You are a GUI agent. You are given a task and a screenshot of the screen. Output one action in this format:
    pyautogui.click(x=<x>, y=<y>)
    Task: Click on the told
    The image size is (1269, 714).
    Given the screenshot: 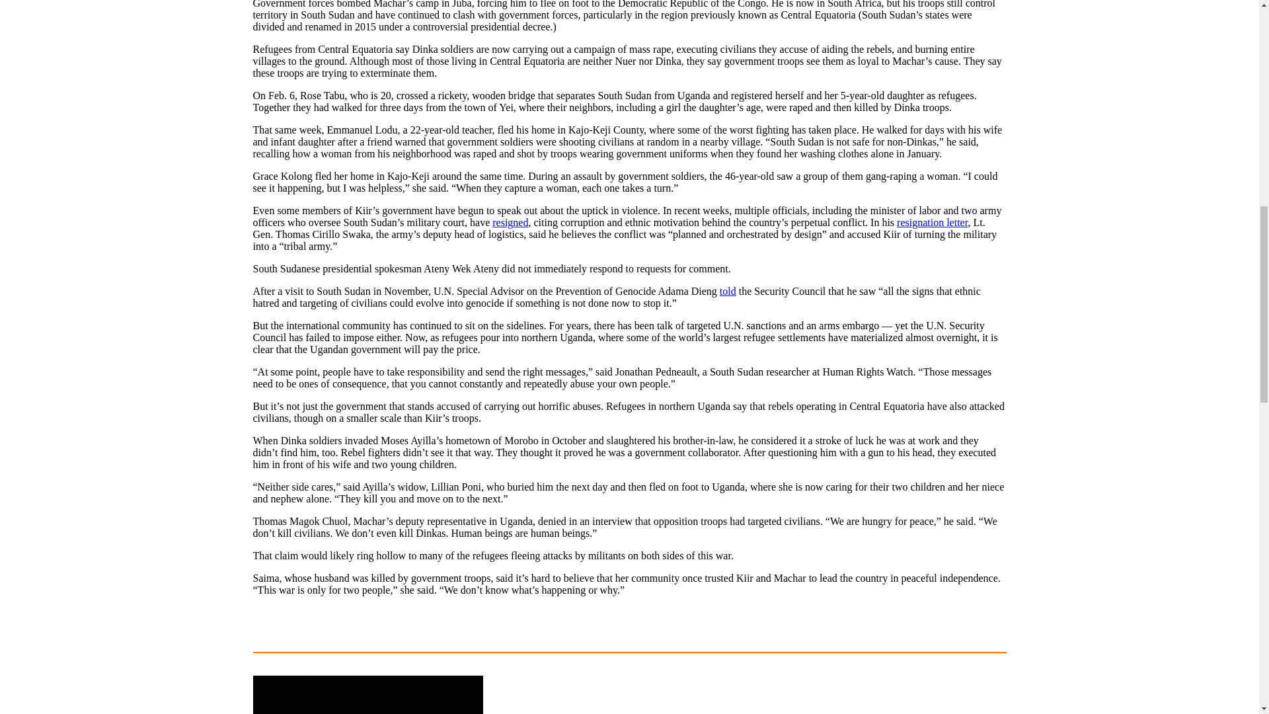 What is the action you would take?
    pyautogui.click(x=727, y=291)
    